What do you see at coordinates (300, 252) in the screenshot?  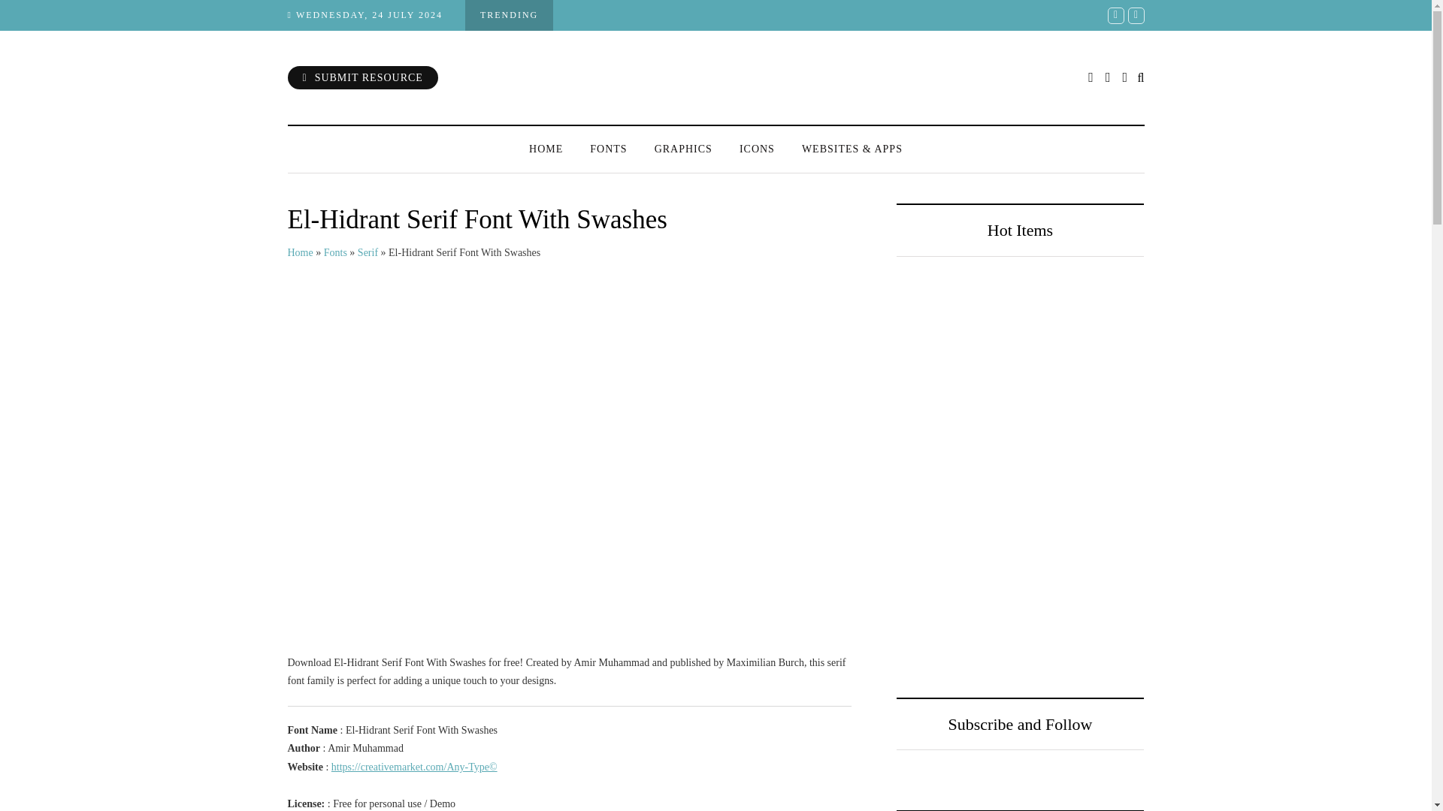 I see `Home` at bounding box center [300, 252].